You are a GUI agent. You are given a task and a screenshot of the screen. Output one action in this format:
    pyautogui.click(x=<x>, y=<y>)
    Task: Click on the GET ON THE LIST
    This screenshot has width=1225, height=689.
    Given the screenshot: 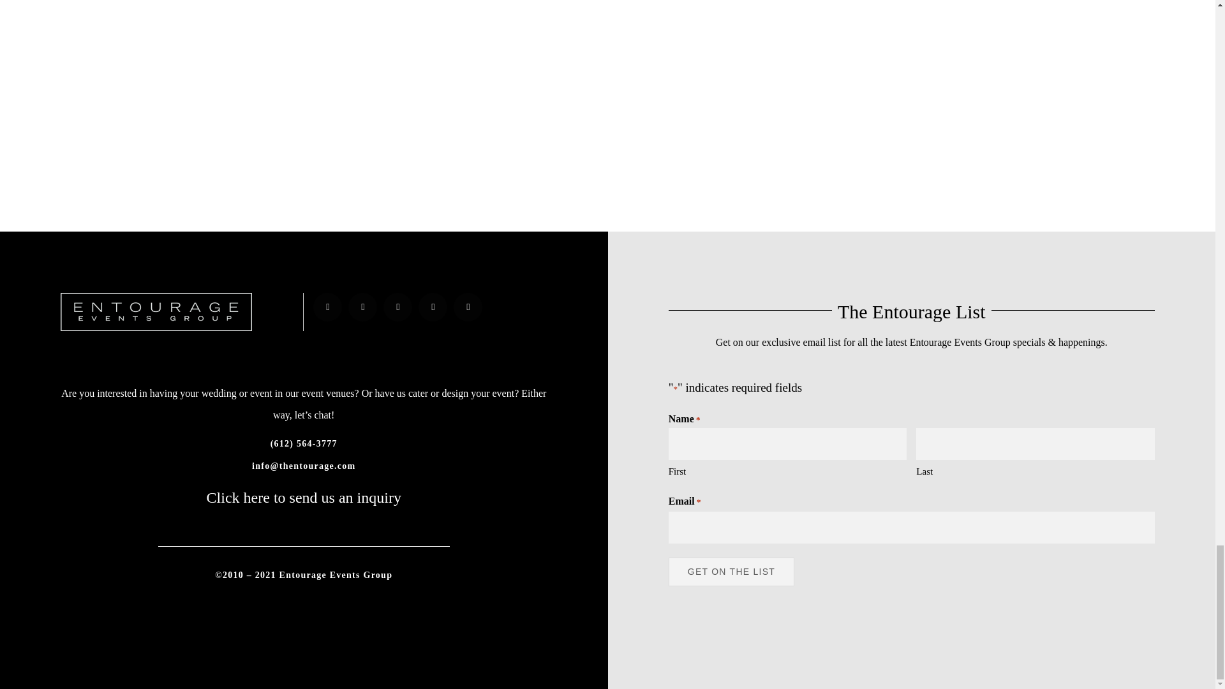 What is the action you would take?
    pyautogui.click(x=731, y=572)
    